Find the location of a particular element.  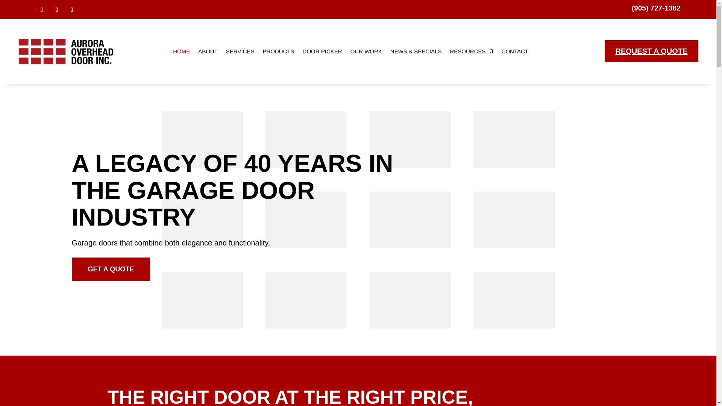

DOOR PICKER is located at coordinates (322, 51).